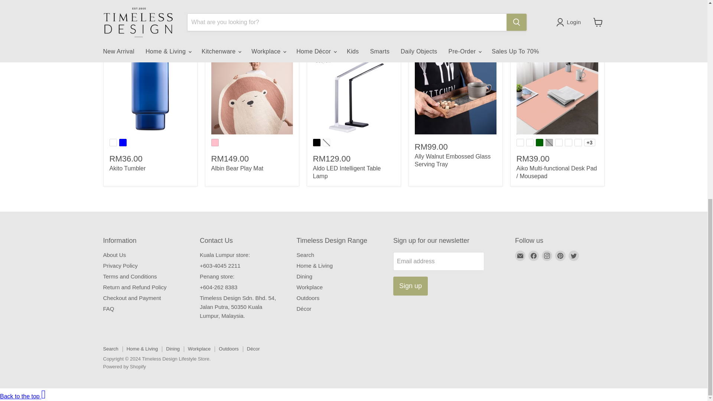 The width and height of the screenshot is (713, 401). Describe the element at coordinates (547, 256) in the screenshot. I see `Instagram` at that location.